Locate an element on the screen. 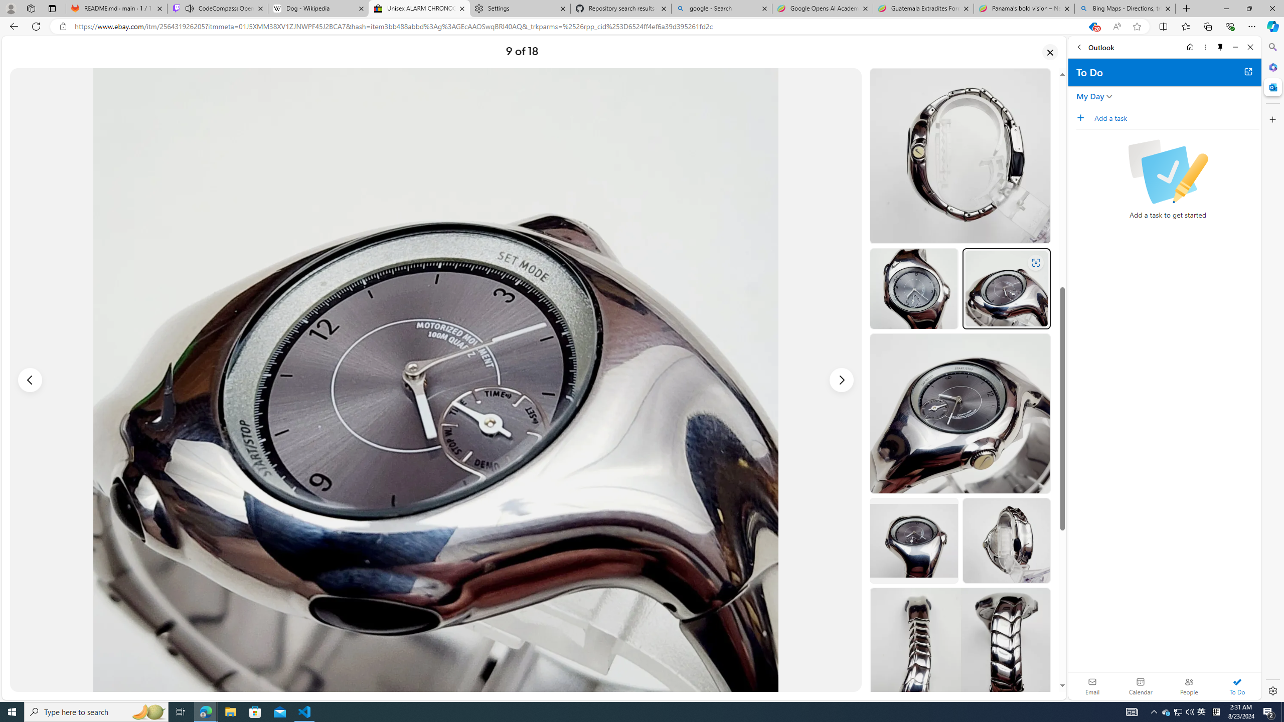  To Do is located at coordinates (1237, 686).